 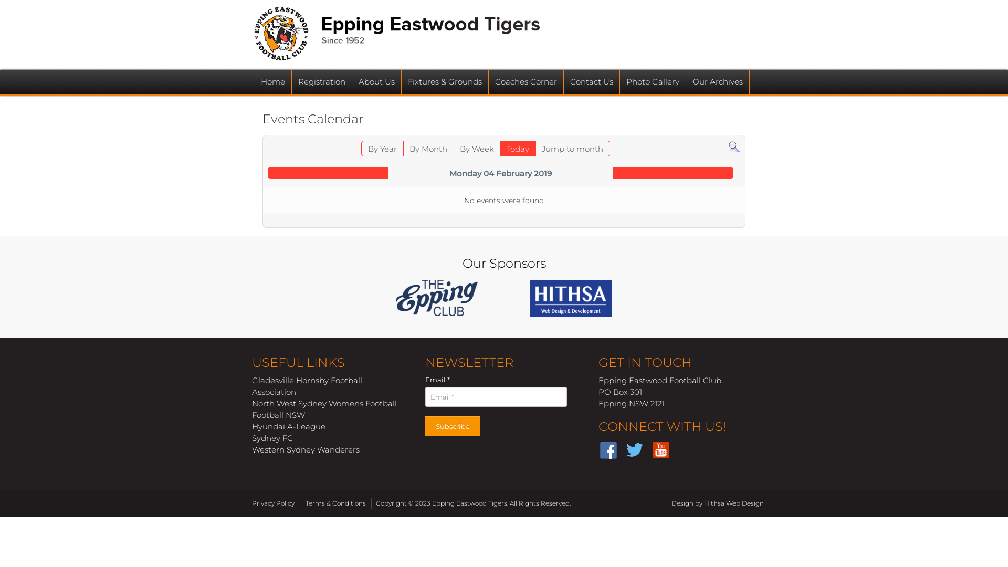 What do you see at coordinates (273, 82) in the screenshot?
I see `Home` at bounding box center [273, 82].